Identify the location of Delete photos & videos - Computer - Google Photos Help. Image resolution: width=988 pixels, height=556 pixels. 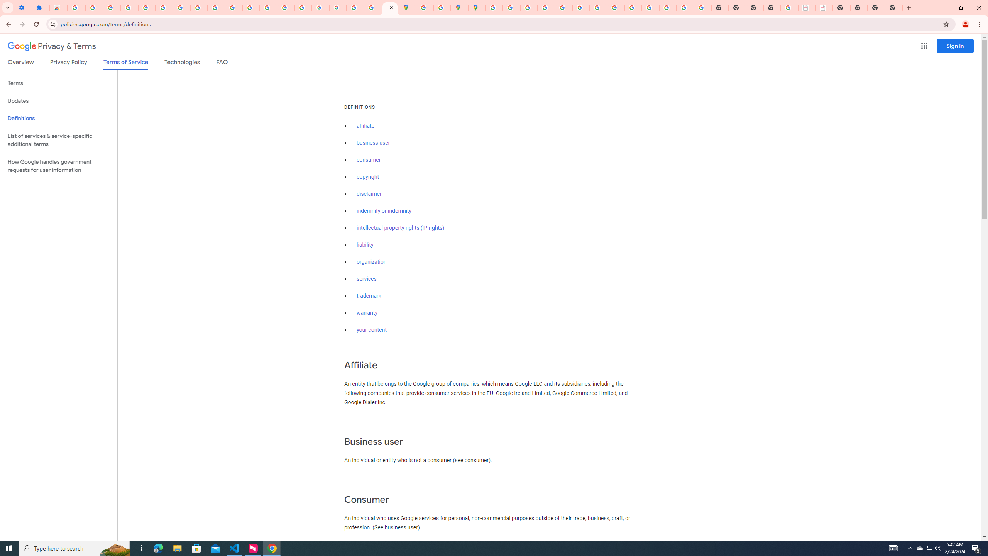
(112, 8).